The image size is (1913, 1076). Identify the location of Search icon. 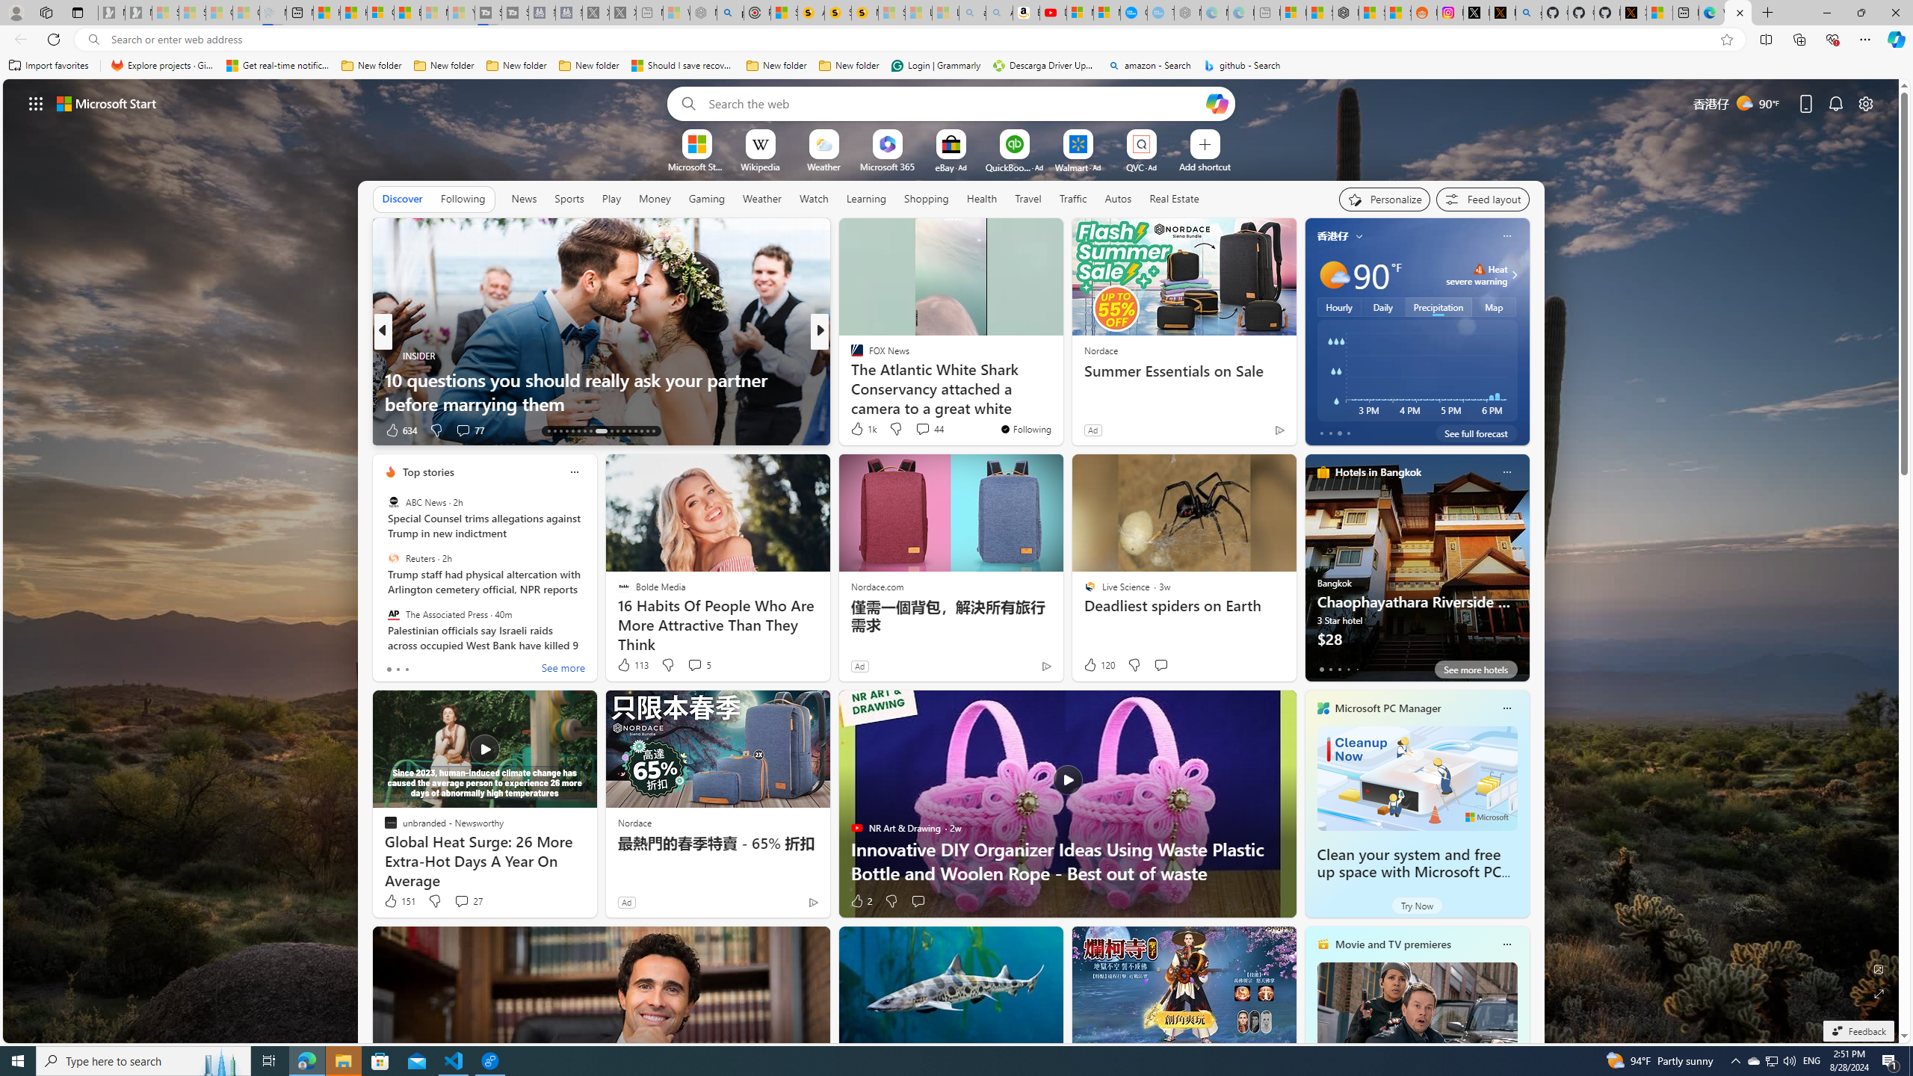
(93, 40).